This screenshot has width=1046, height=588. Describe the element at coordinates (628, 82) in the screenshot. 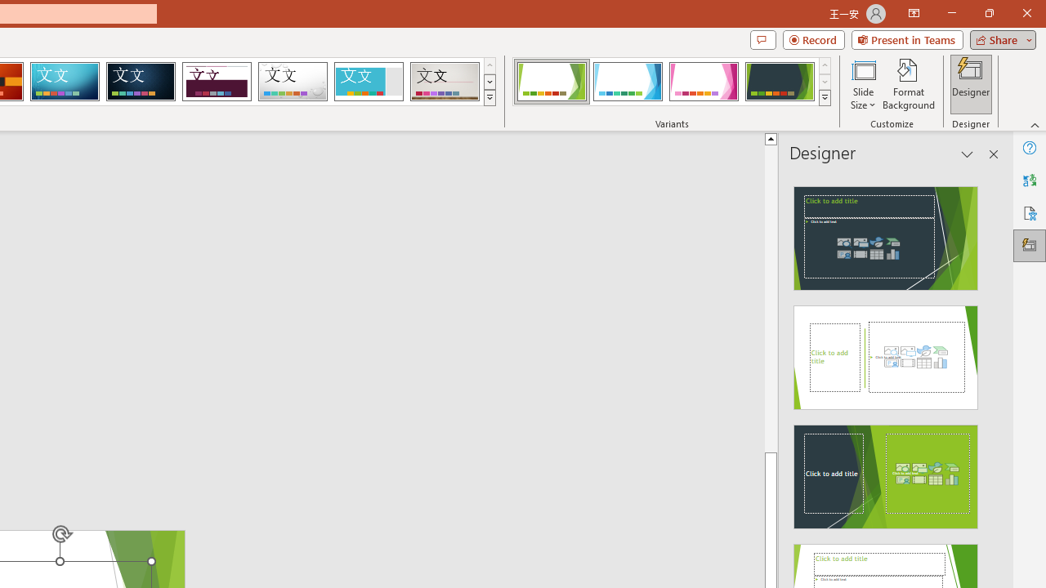

I see `Facet Variant 2` at that location.